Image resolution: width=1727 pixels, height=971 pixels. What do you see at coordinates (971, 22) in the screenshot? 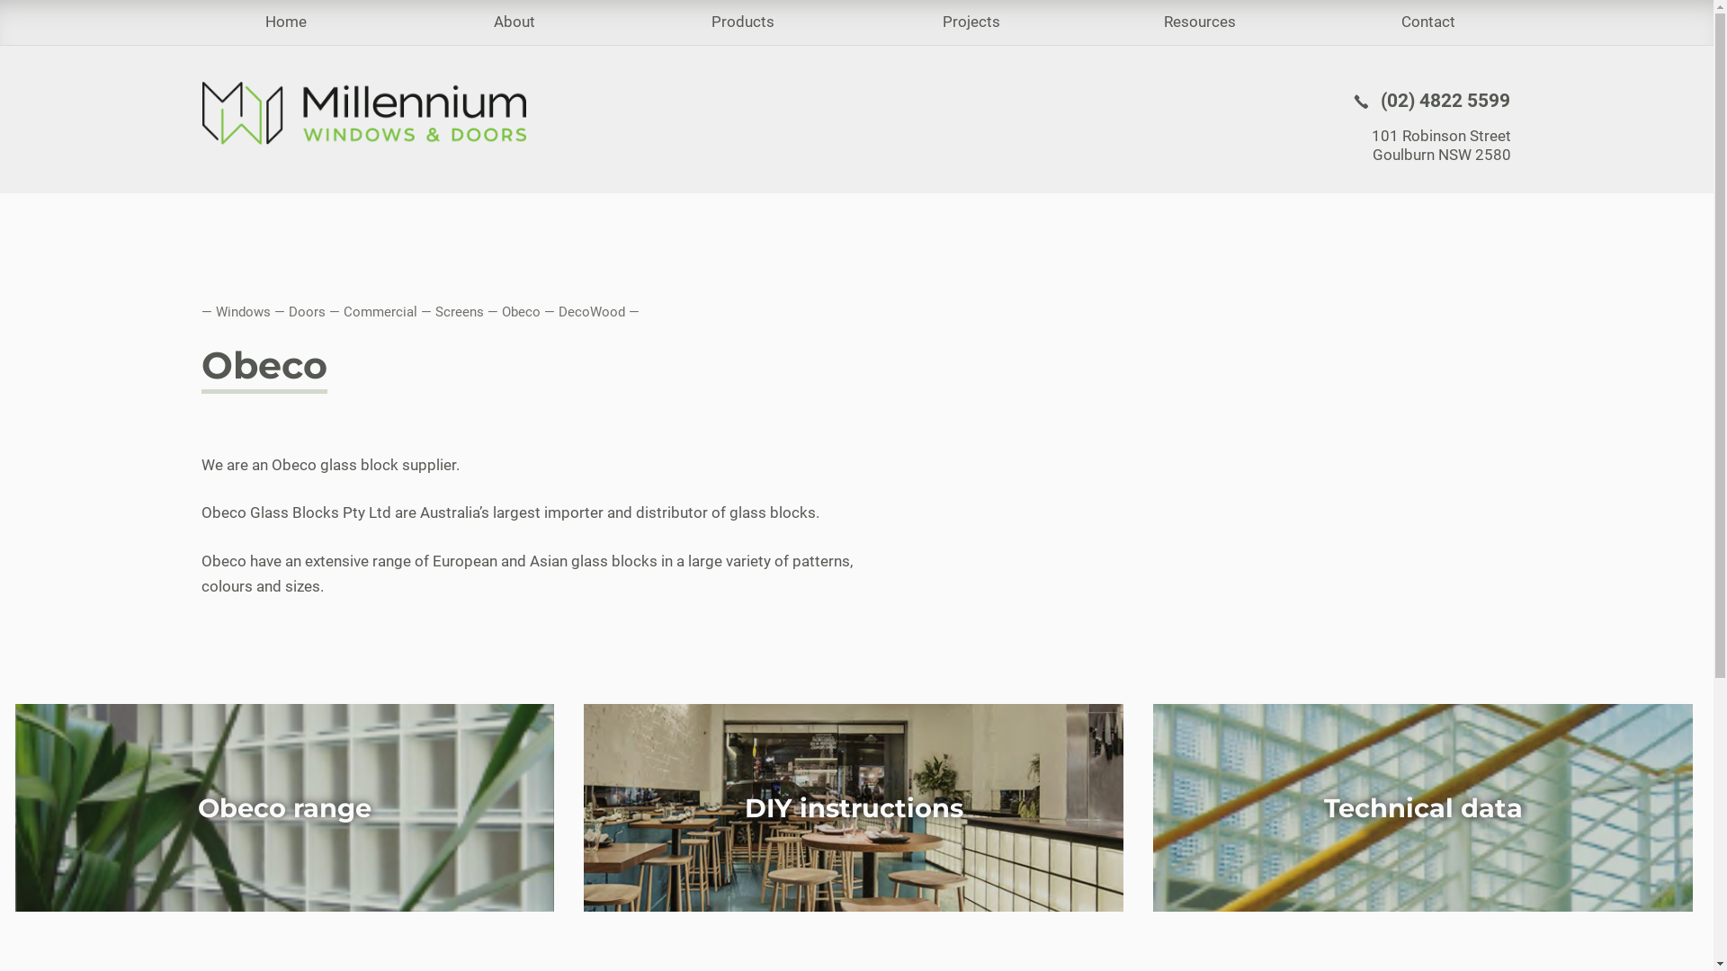
I see `Projects` at bounding box center [971, 22].